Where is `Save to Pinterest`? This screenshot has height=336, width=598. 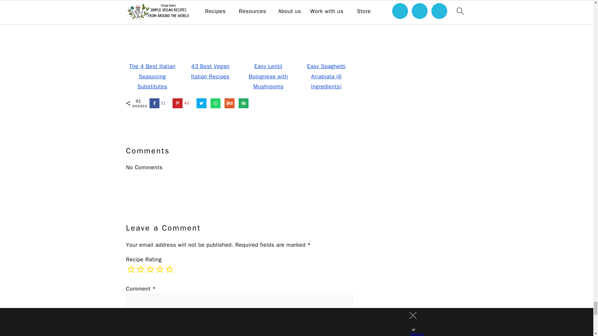 Save to Pinterest is located at coordinates (183, 103).